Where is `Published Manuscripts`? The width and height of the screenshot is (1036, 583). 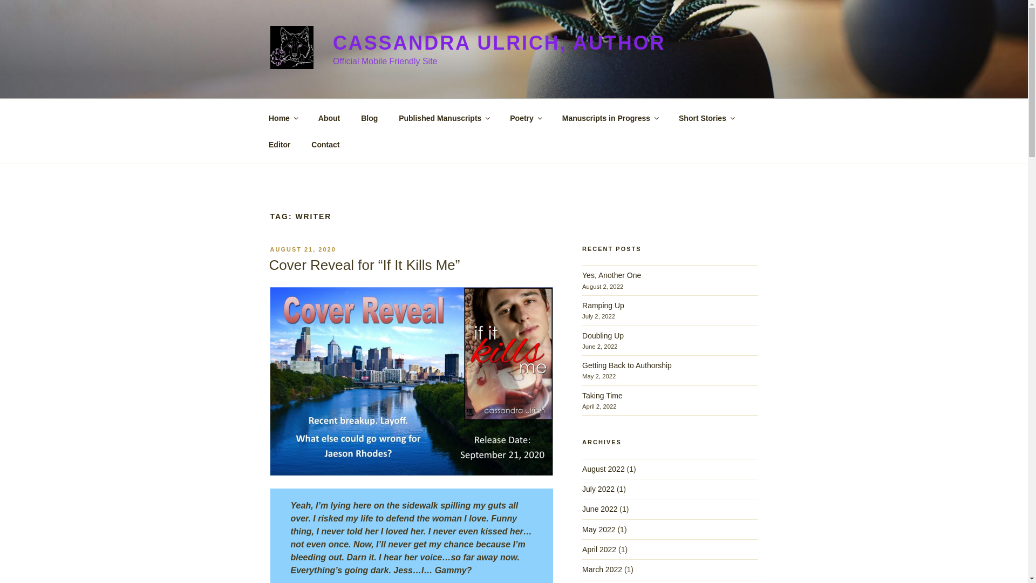
Published Manuscripts is located at coordinates (444, 118).